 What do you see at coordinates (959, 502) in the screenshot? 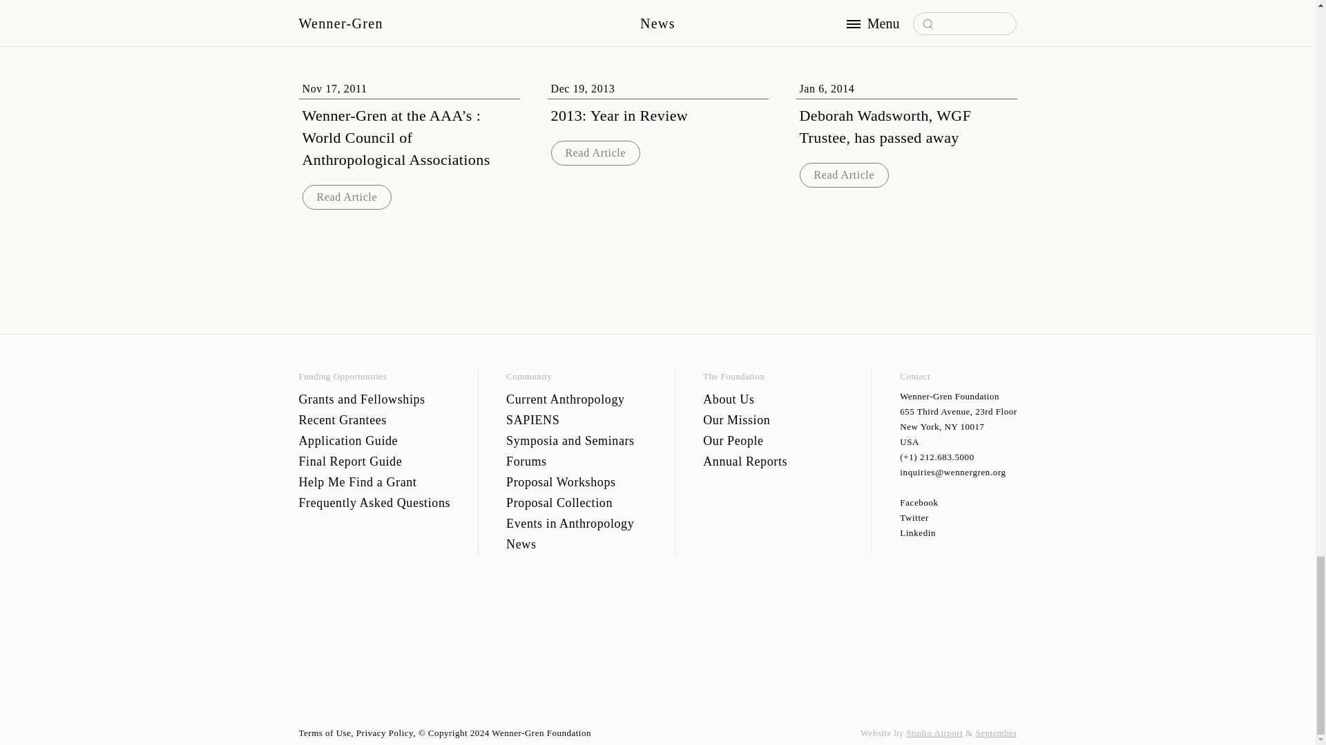
I see `facebook` at bounding box center [959, 502].